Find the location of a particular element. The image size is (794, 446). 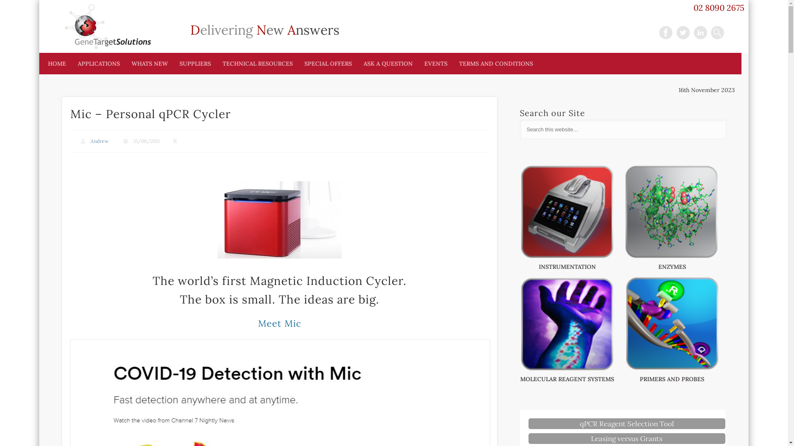

Twitter is located at coordinates (683, 33).